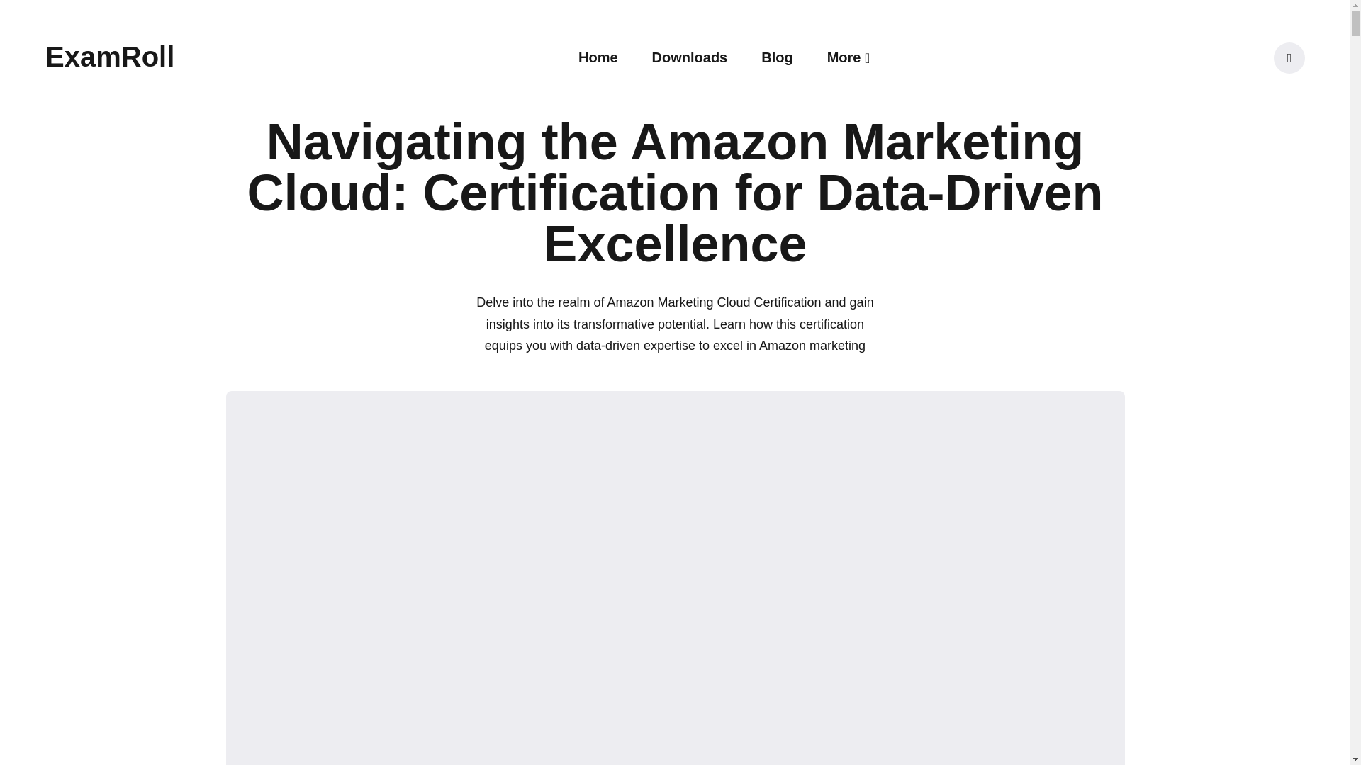 The image size is (1361, 765). I want to click on Home, so click(598, 57).